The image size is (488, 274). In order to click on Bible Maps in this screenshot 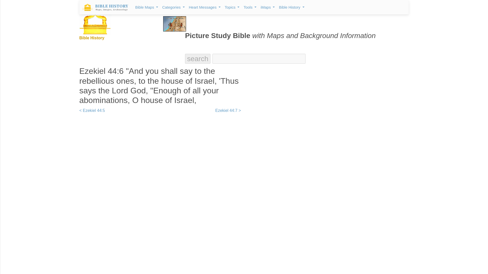, I will do `click(146, 7)`.